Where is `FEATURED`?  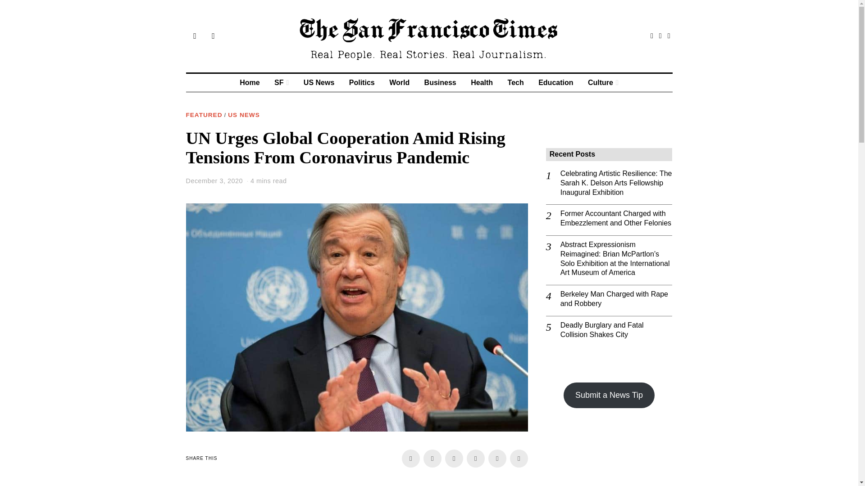
FEATURED is located at coordinates (204, 115).